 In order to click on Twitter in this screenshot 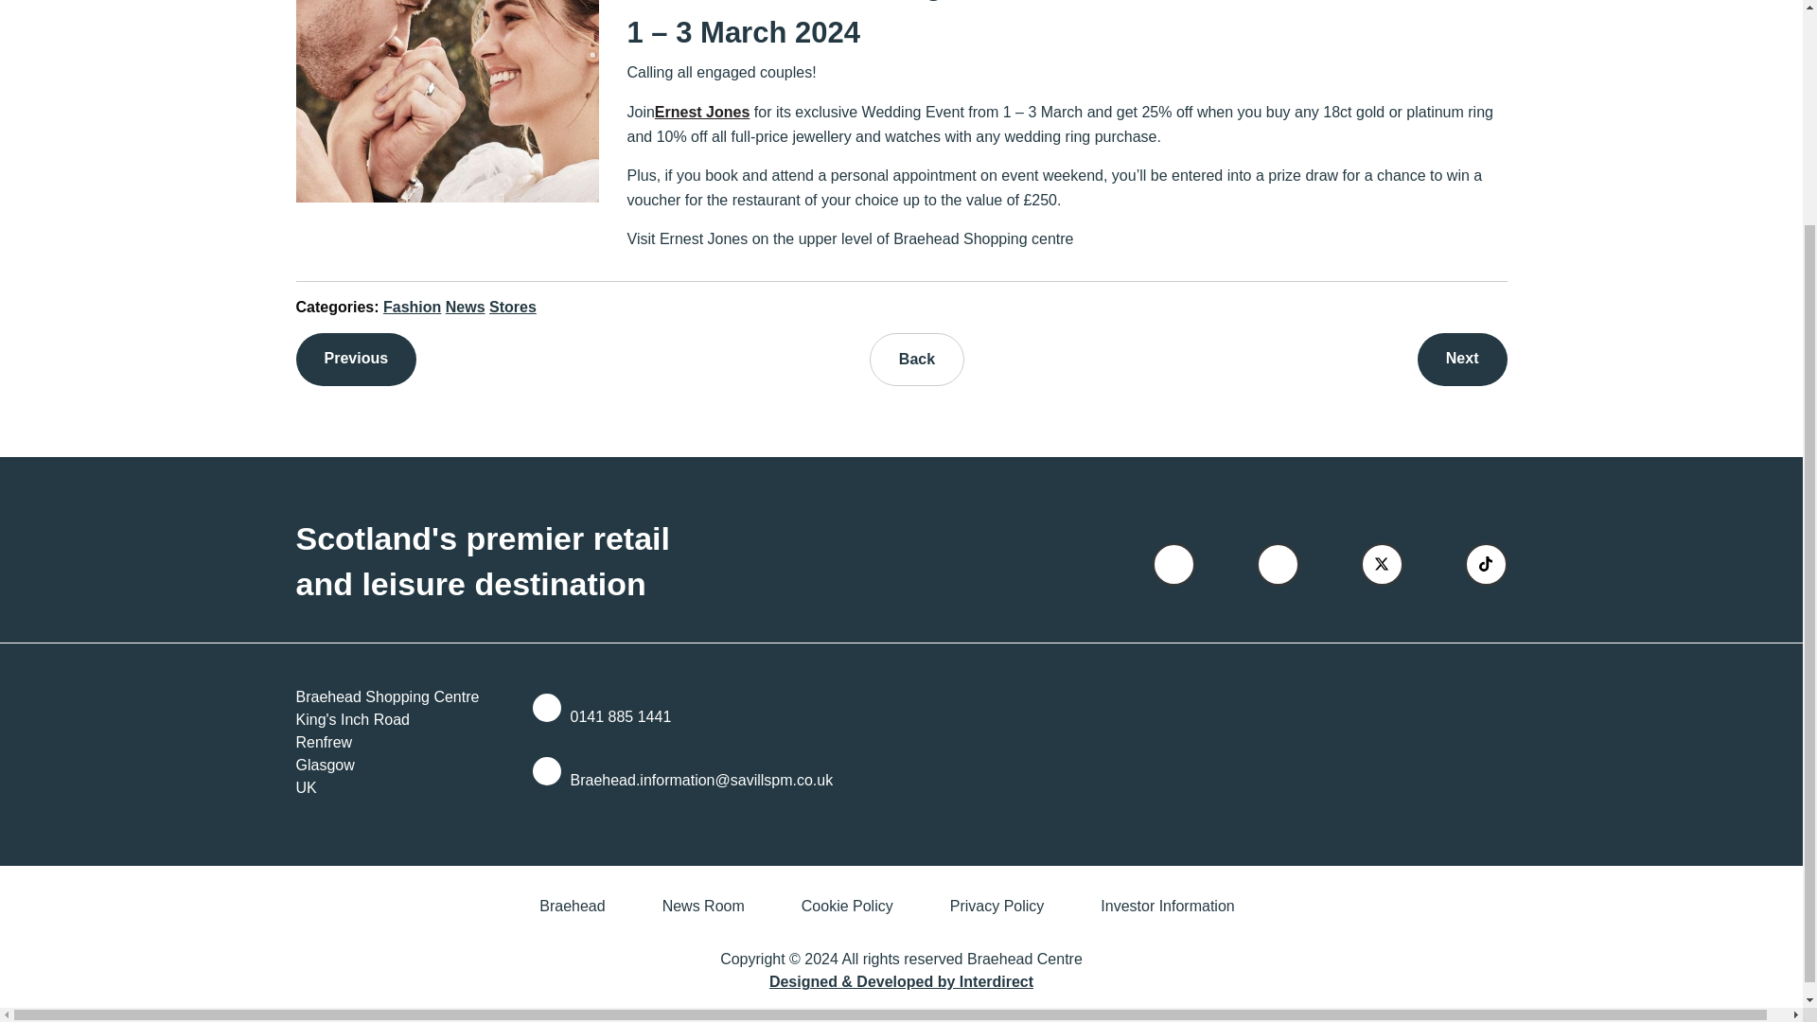, I will do `click(1382, 564)`.